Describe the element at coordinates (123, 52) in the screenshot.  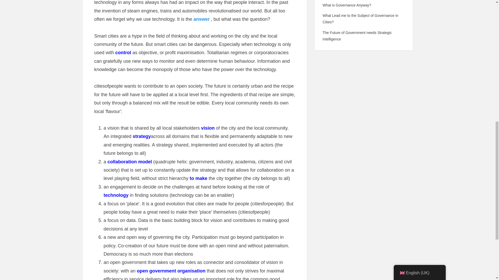
I see `control` at that location.